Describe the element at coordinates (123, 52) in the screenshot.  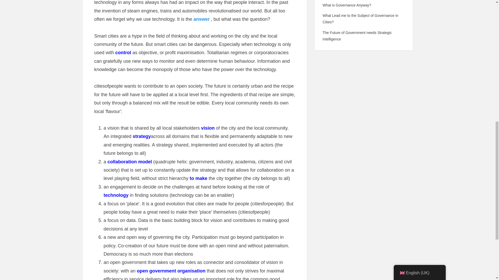
I see `control` at that location.